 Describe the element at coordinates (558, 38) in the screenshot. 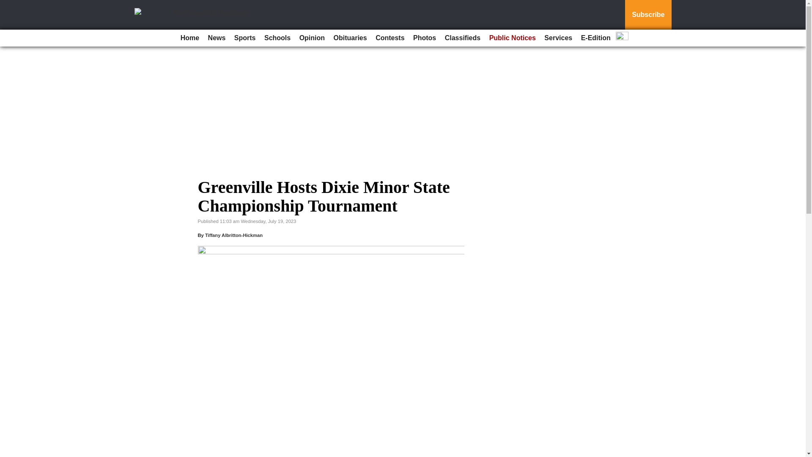

I see `Services` at that location.